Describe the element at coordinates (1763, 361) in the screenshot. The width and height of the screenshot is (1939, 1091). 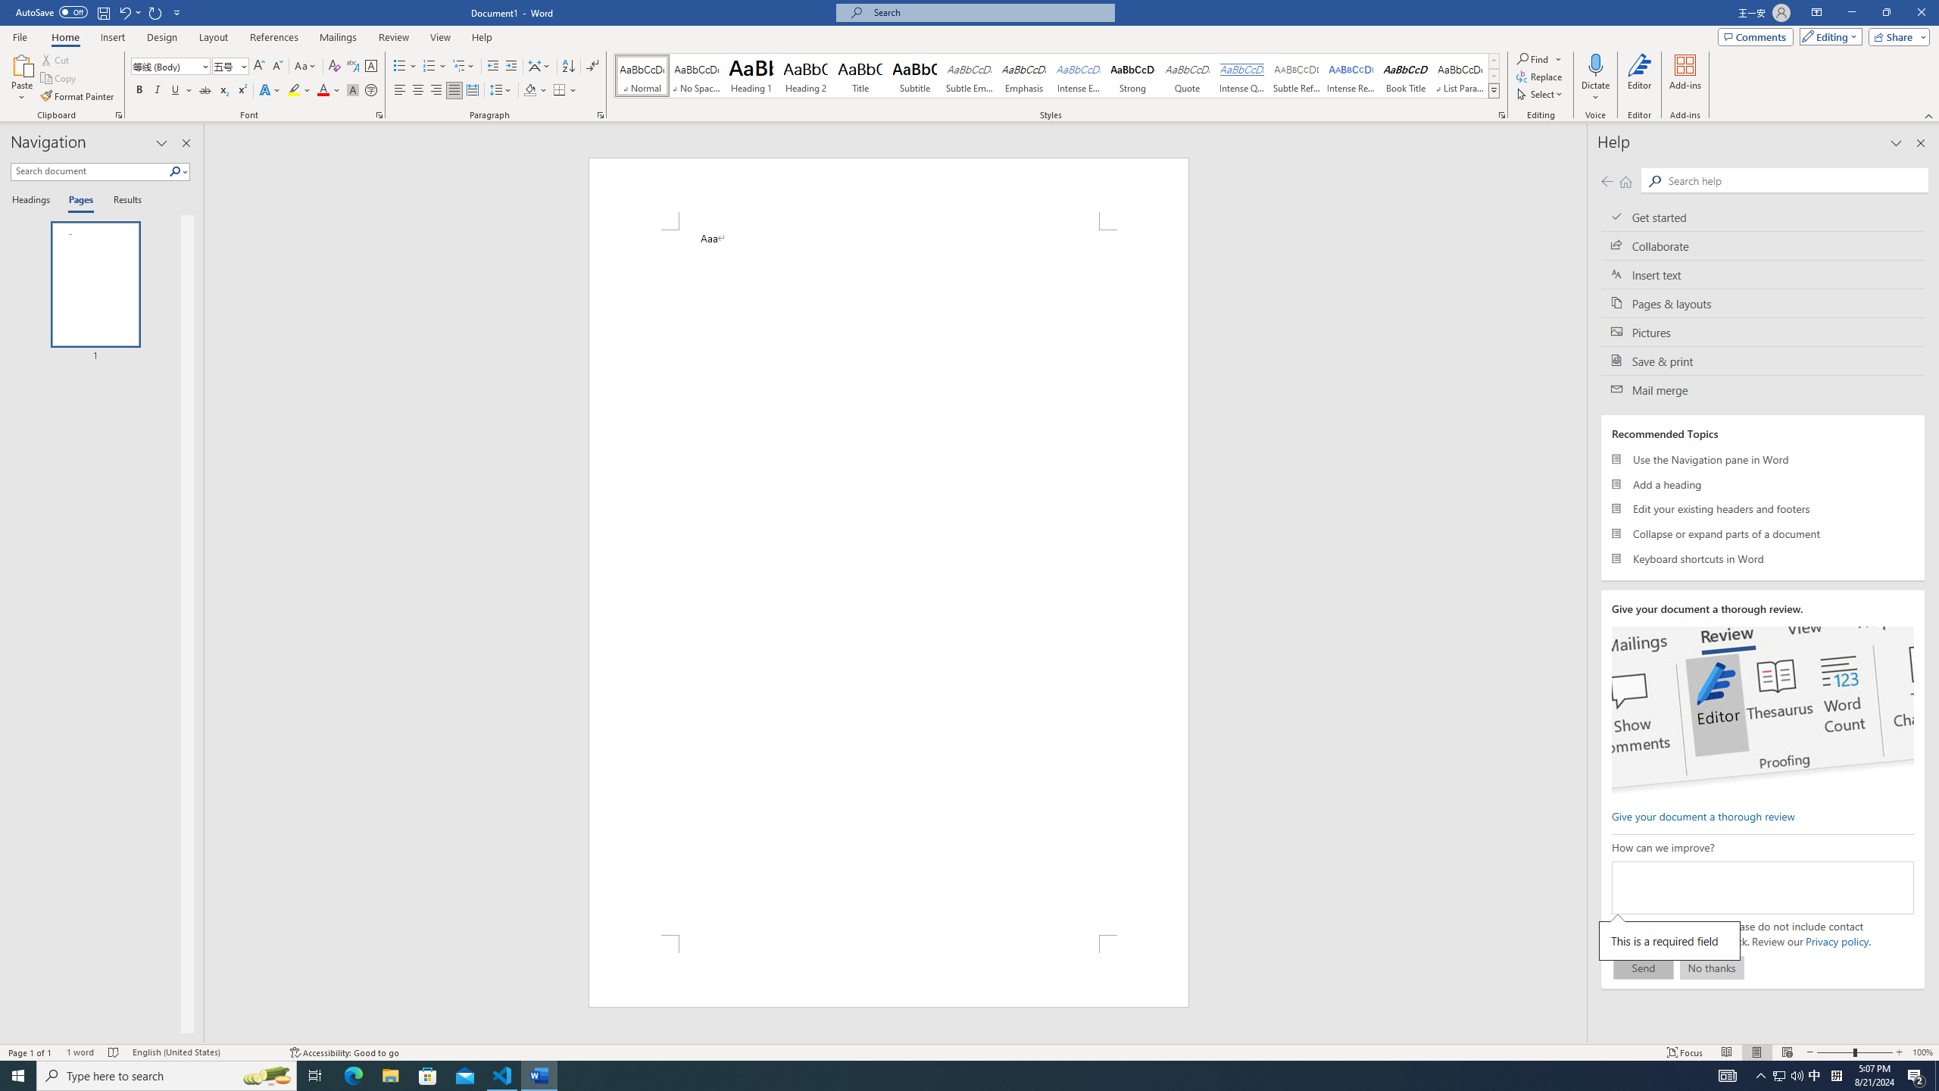
I see `Save & print` at that location.